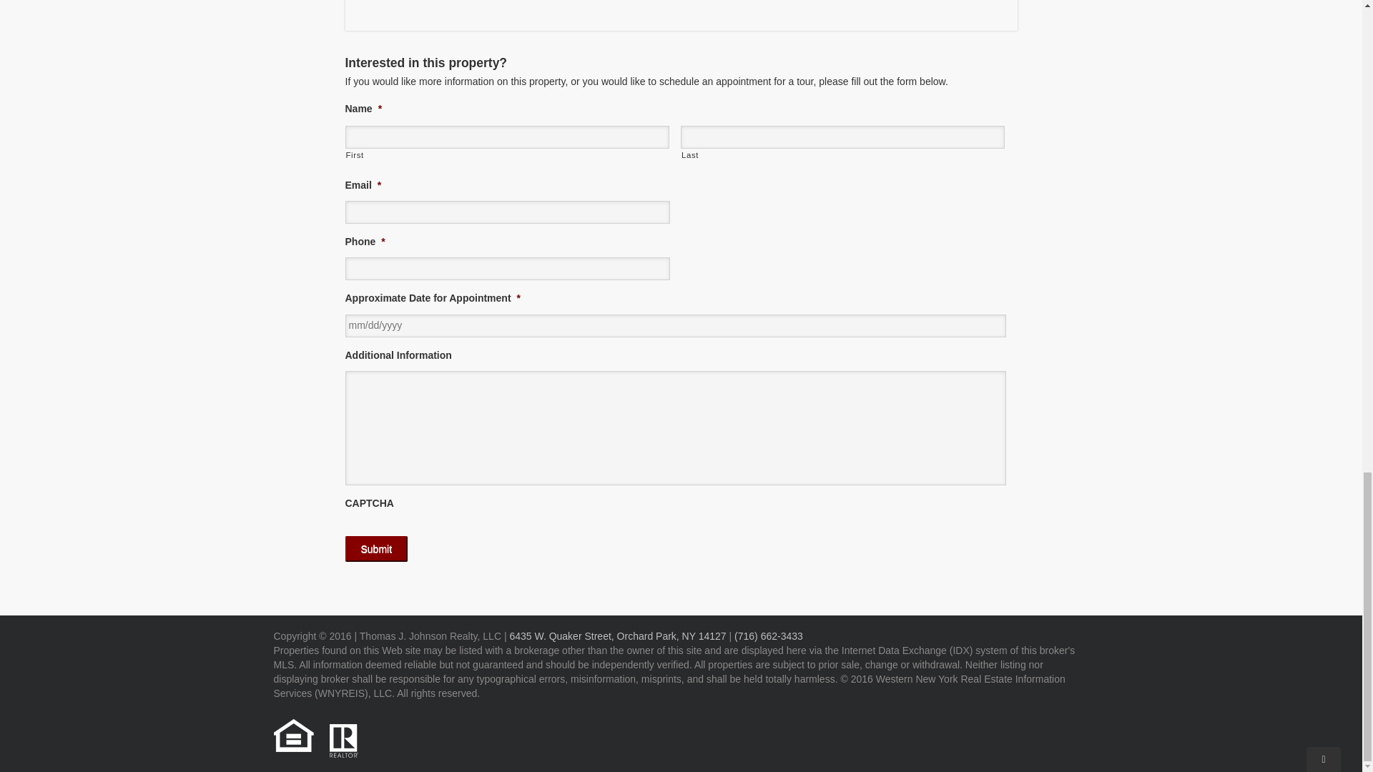 The image size is (1373, 772). What do you see at coordinates (376, 549) in the screenshot?
I see `Submit` at bounding box center [376, 549].